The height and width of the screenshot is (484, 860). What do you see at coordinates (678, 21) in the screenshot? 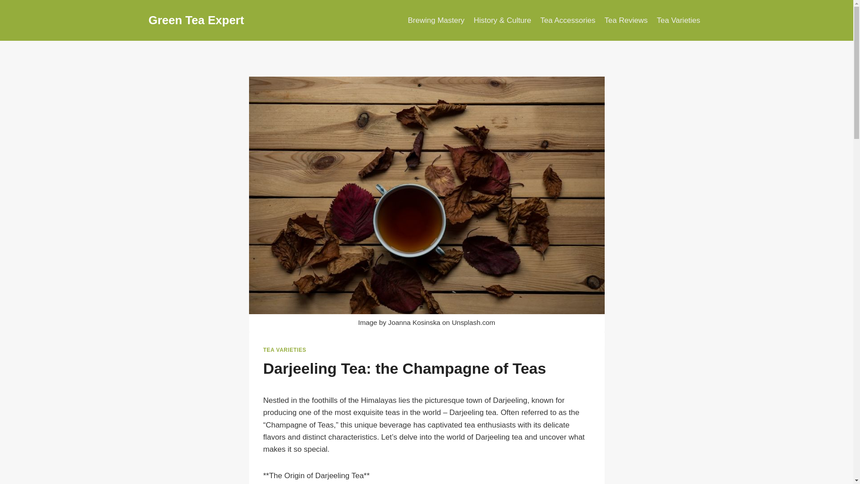
I see `Tea Varieties` at bounding box center [678, 21].